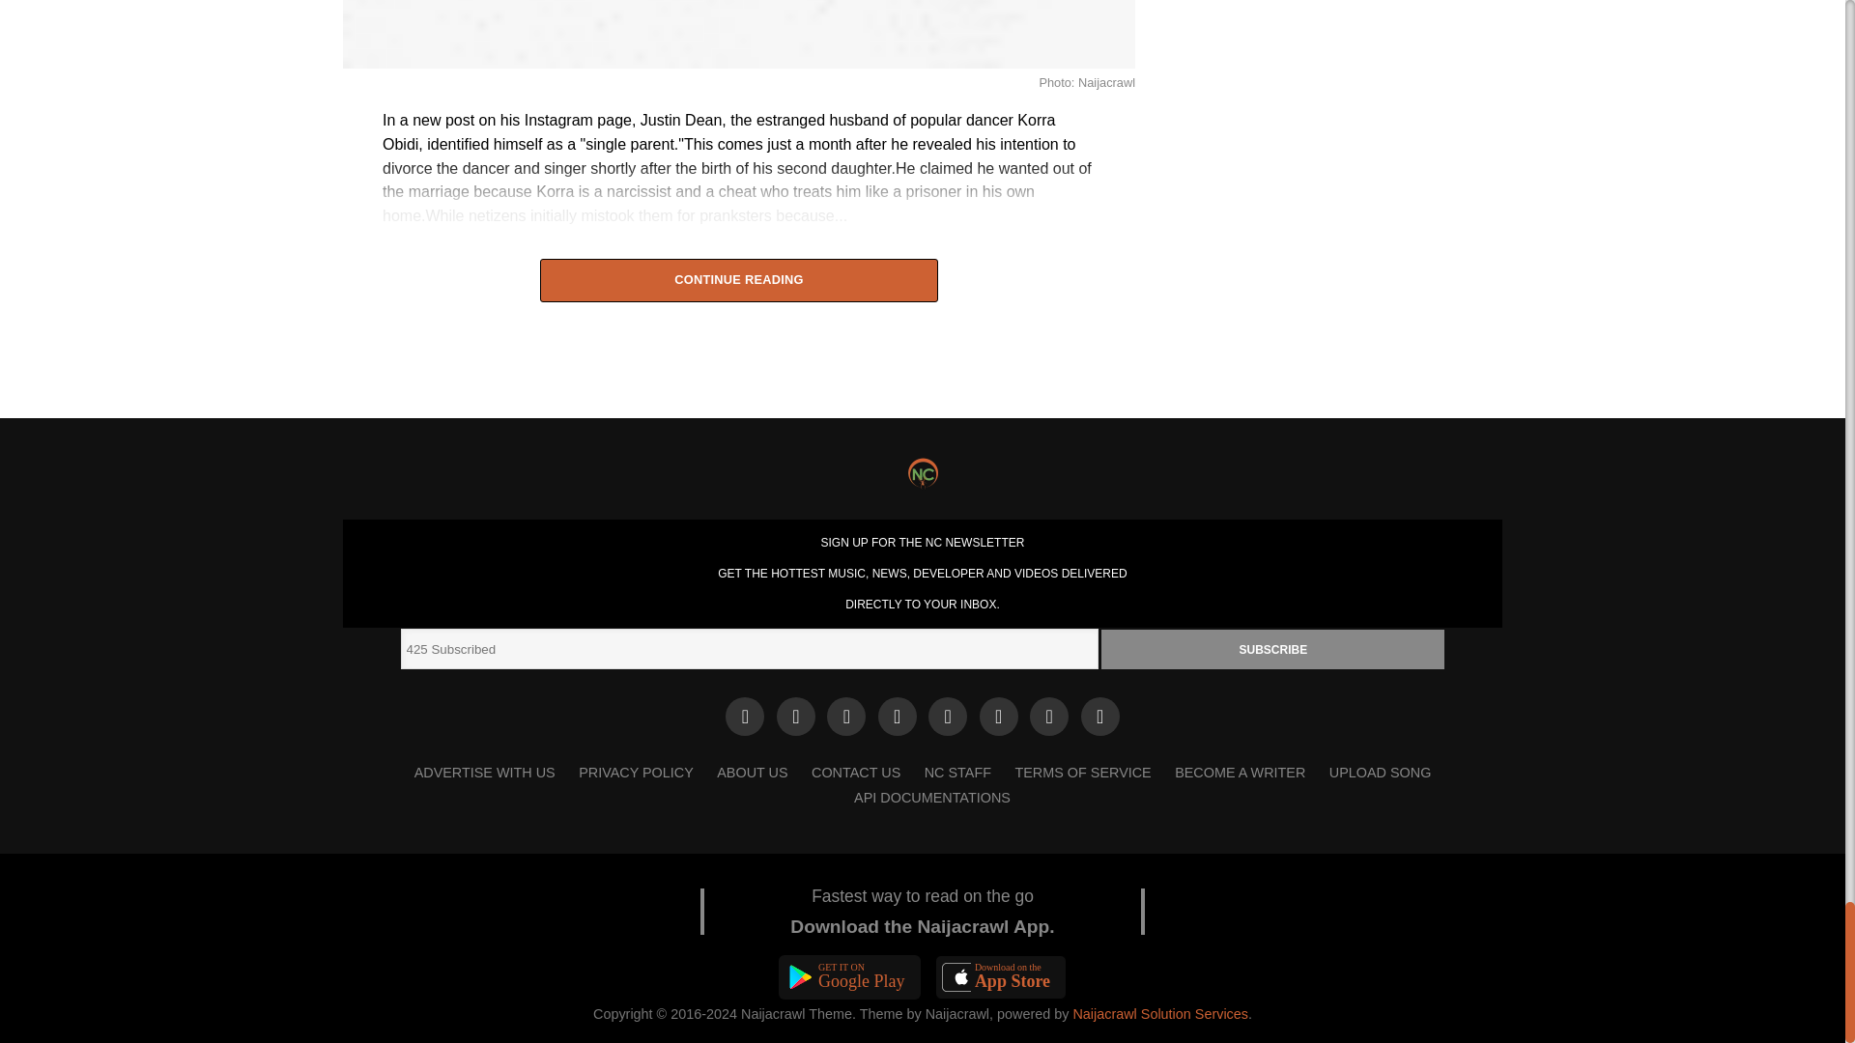 This screenshot has width=1855, height=1043. What do you see at coordinates (1273, 649) in the screenshot?
I see `Subscribe` at bounding box center [1273, 649].